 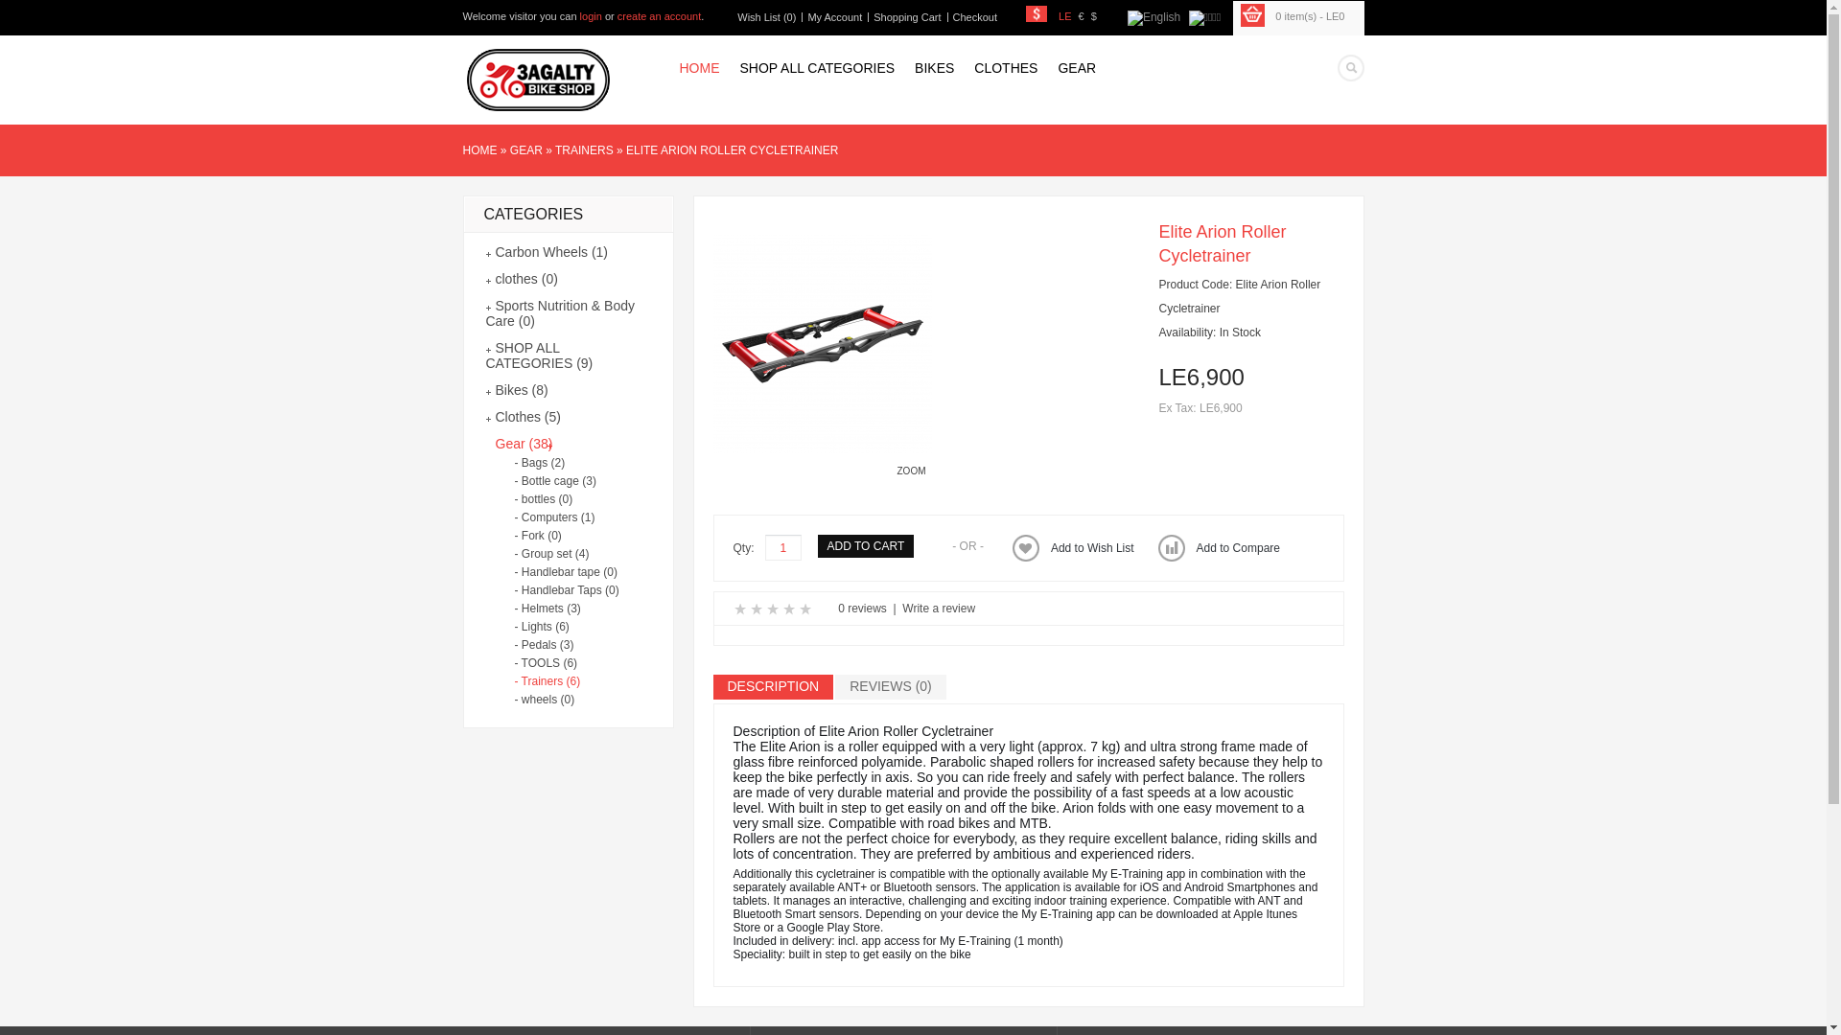 What do you see at coordinates (537, 81) in the screenshot?
I see `3AGALTY BIKE SHOP` at bounding box center [537, 81].